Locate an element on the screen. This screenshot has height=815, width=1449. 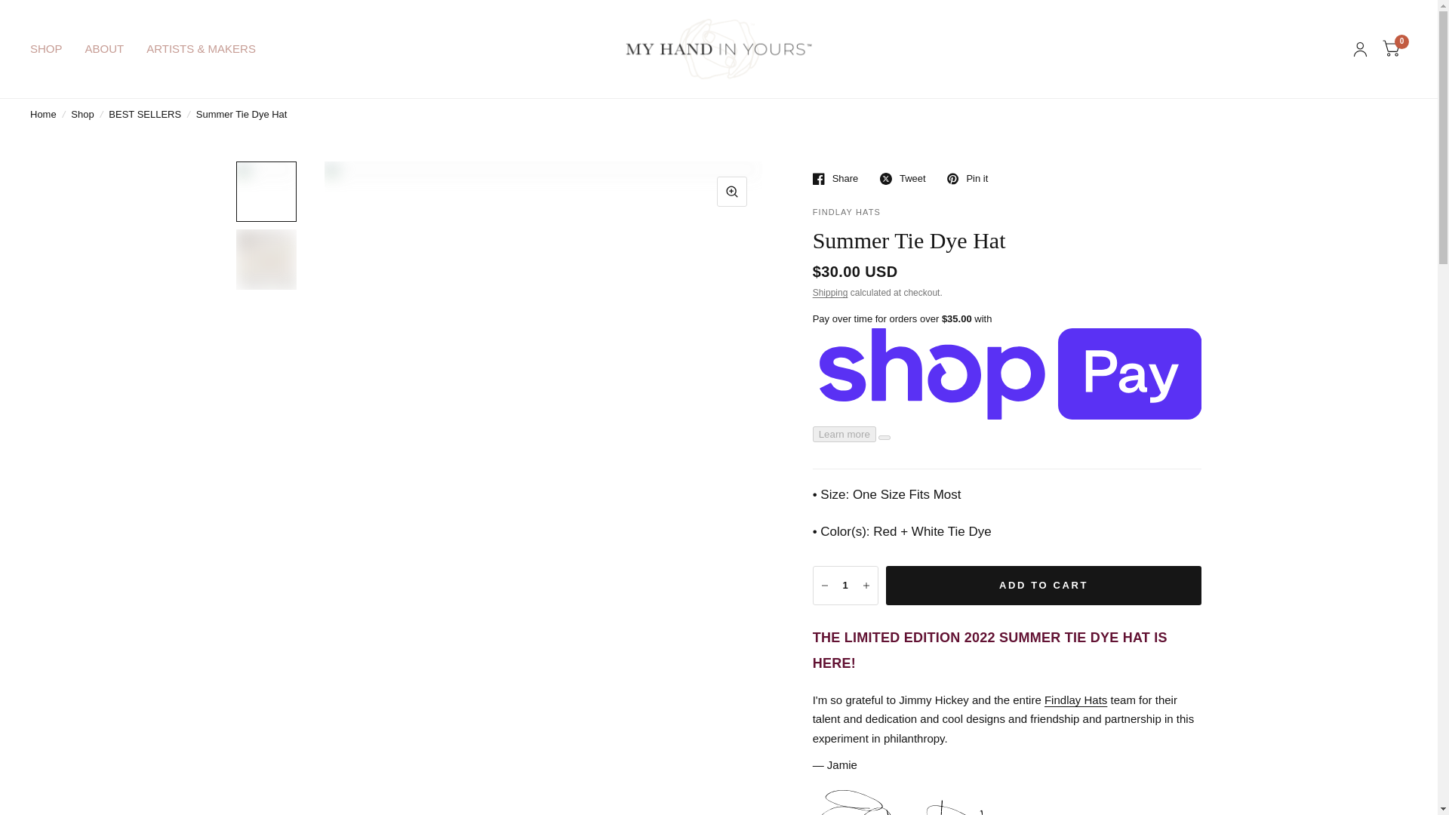
Share is located at coordinates (836, 178).